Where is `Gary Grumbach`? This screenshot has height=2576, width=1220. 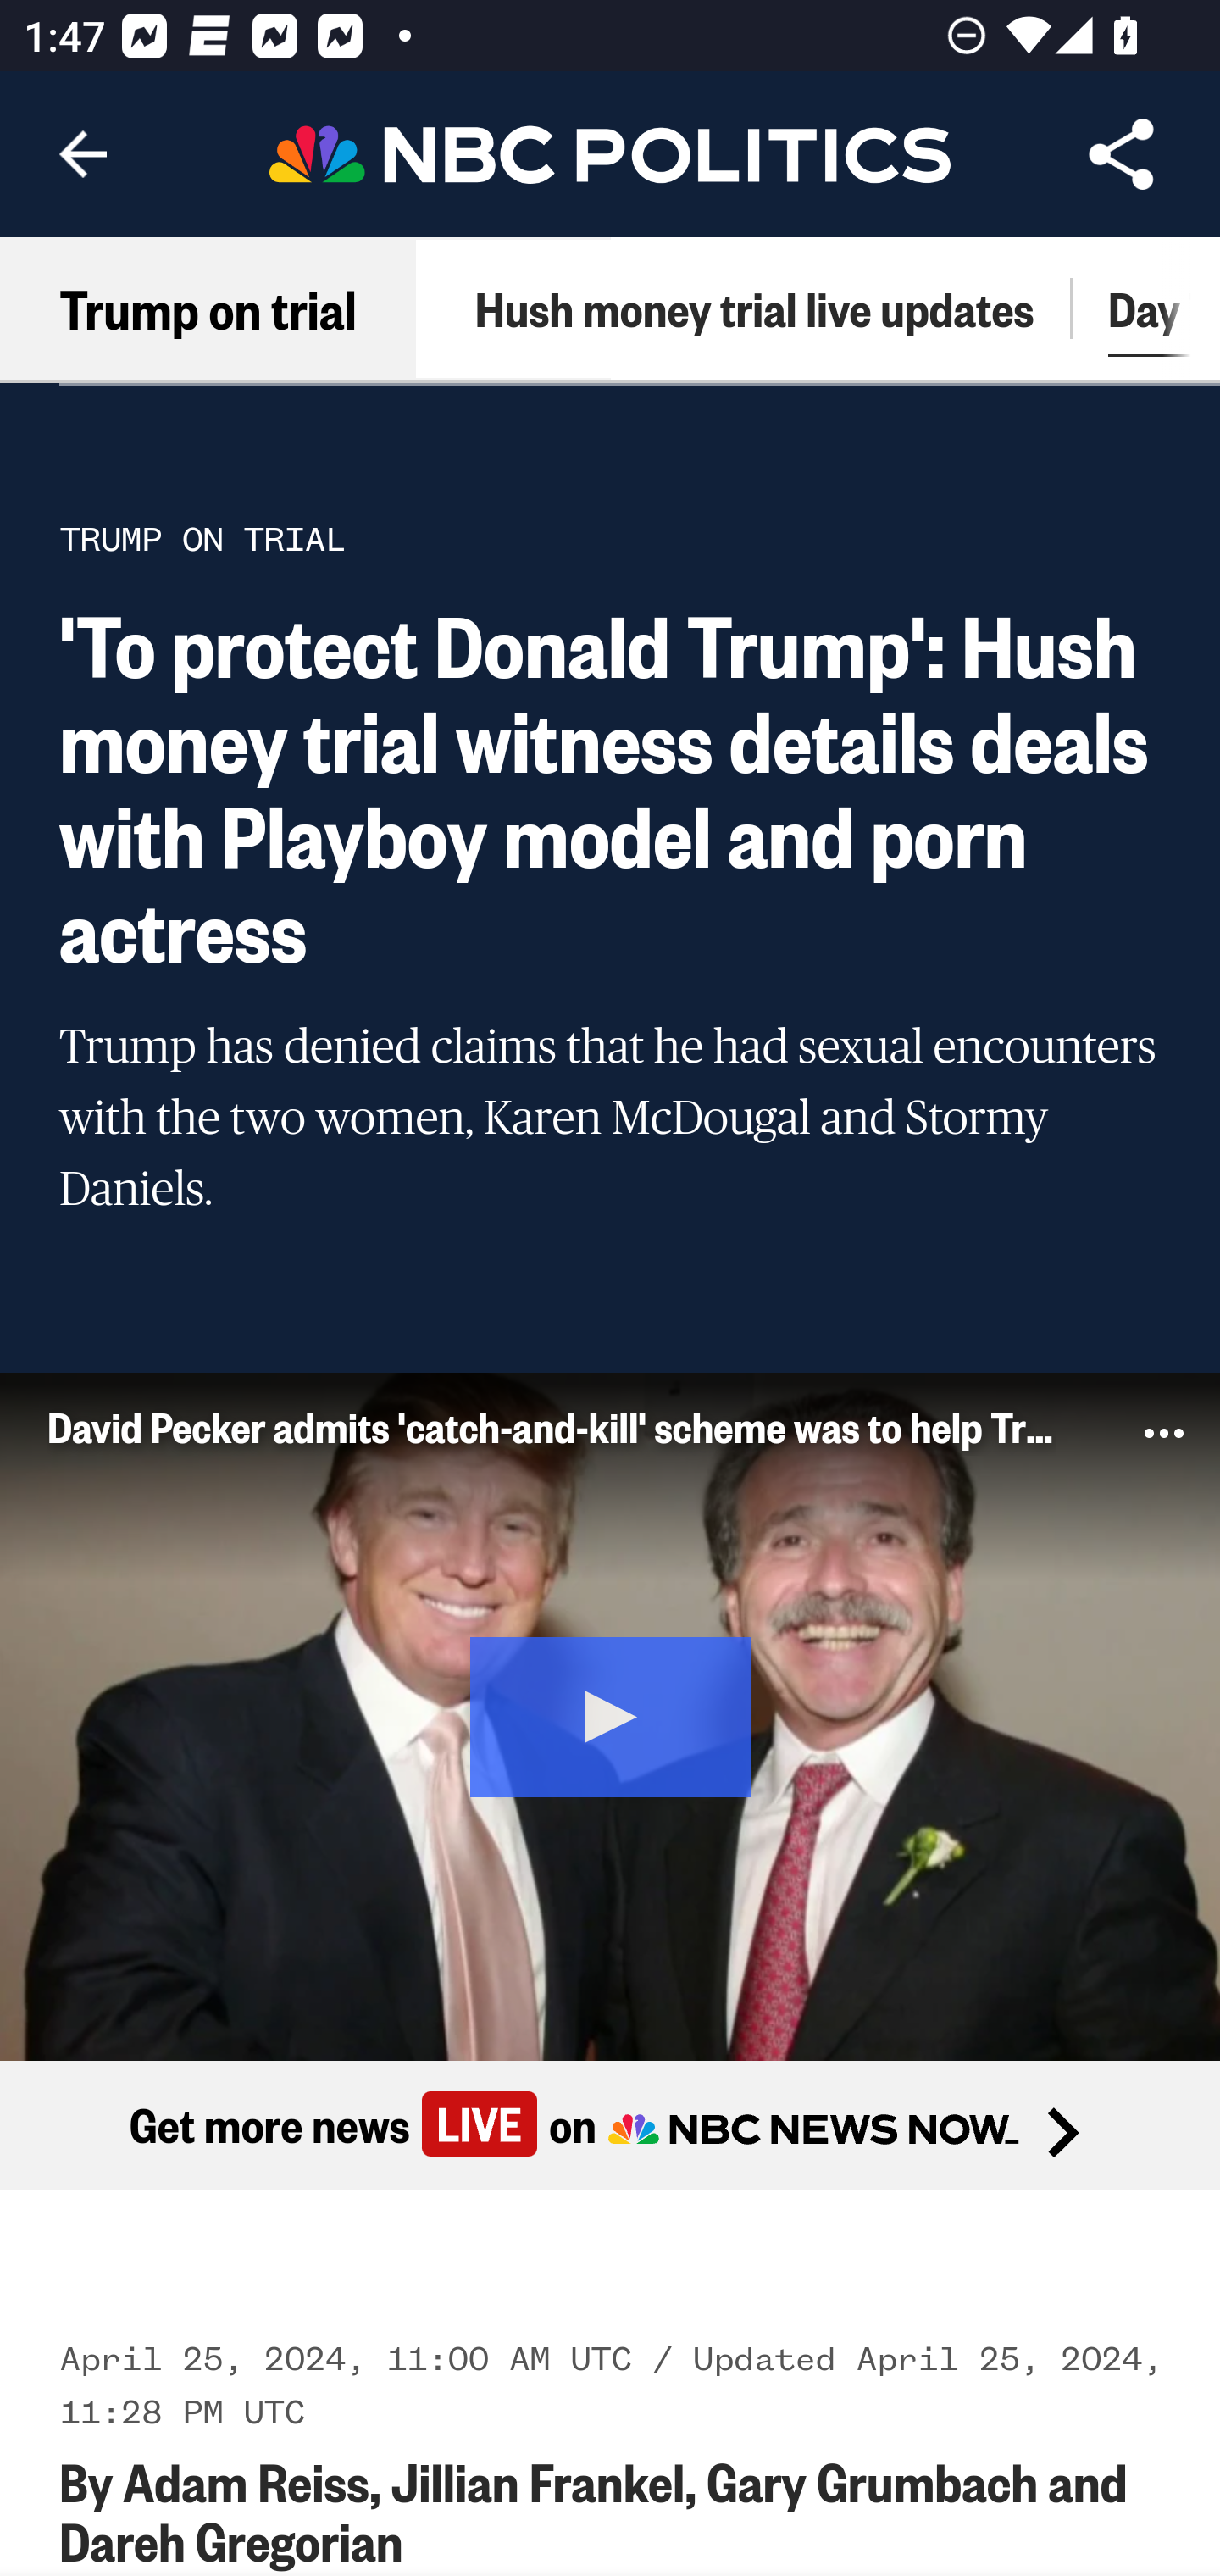 Gary Grumbach is located at coordinates (873, 2480).